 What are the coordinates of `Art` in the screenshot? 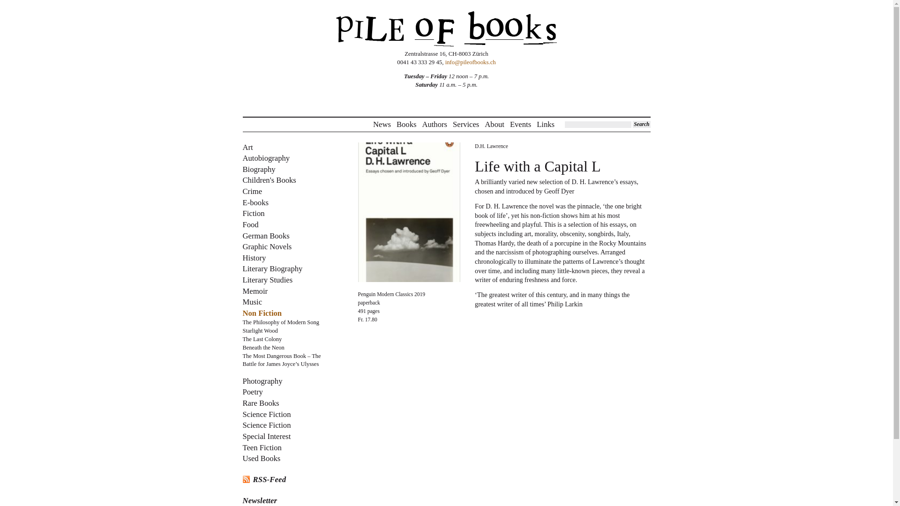 It's located at (247, 147).